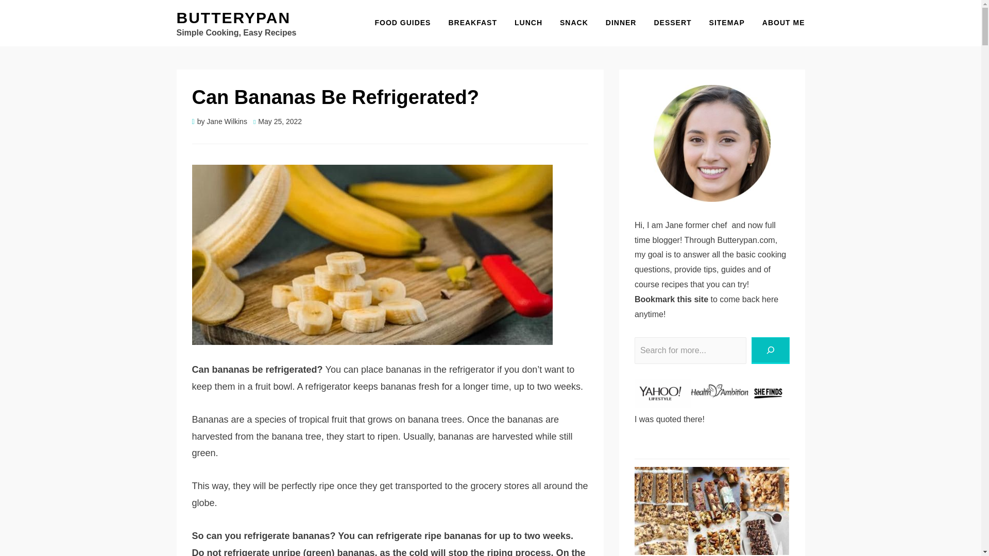  What do you see at coordinates (233, 18) in the screenshot?
I see `BUTTERYPAN` at bounding box center [233, 18].